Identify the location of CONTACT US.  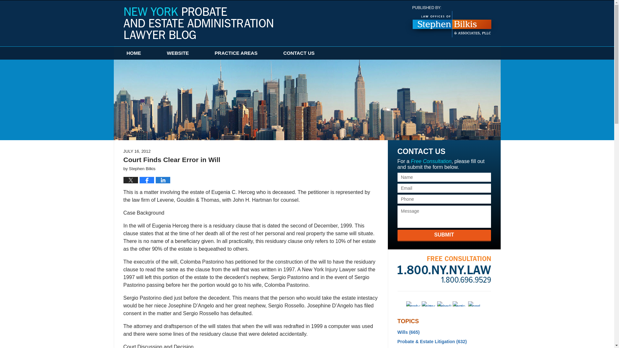
(299, 53).